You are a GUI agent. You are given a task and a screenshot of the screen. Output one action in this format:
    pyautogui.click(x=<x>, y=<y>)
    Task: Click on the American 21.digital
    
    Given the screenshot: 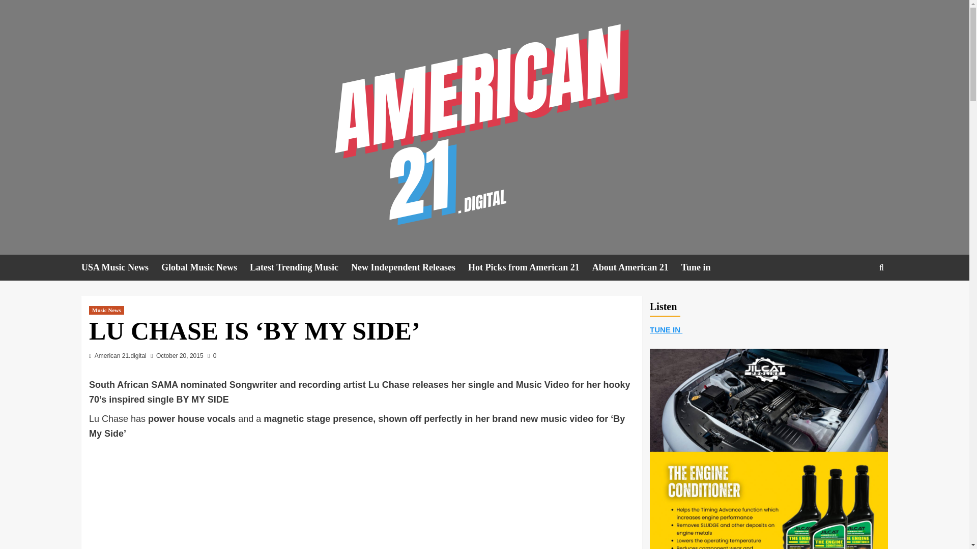 What is the action you would take?
    pyautogui.click(x=121, y=356)
    